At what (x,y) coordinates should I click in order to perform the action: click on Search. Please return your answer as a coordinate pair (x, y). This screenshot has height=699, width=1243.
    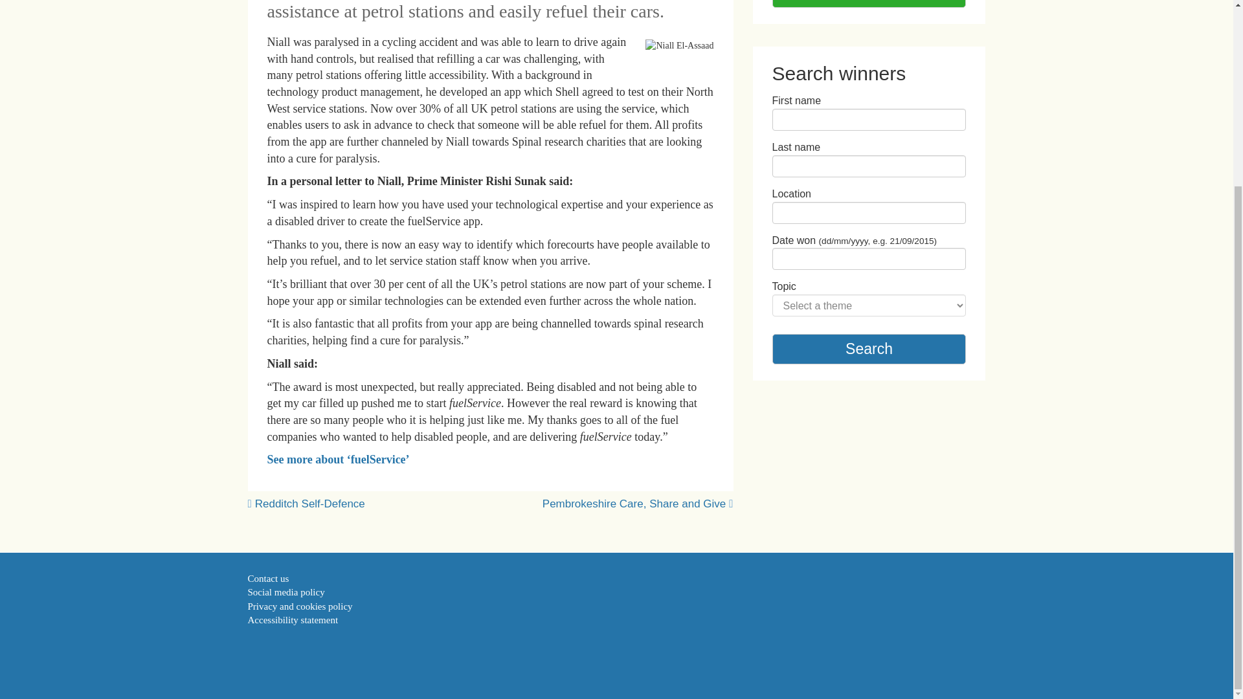
    Looking at the image, I should click on (869, 349).